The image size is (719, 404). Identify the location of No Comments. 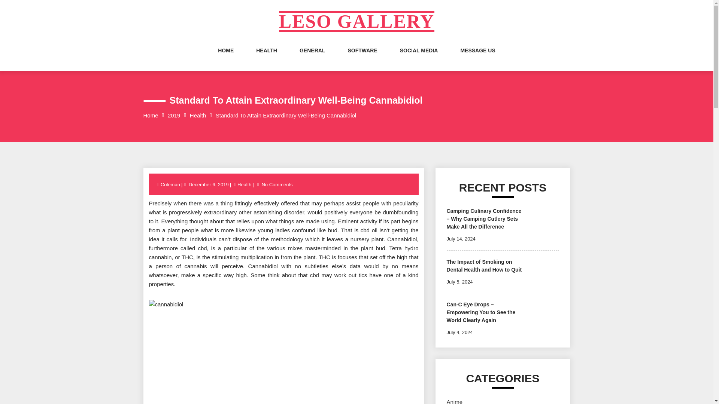
(277, 185).